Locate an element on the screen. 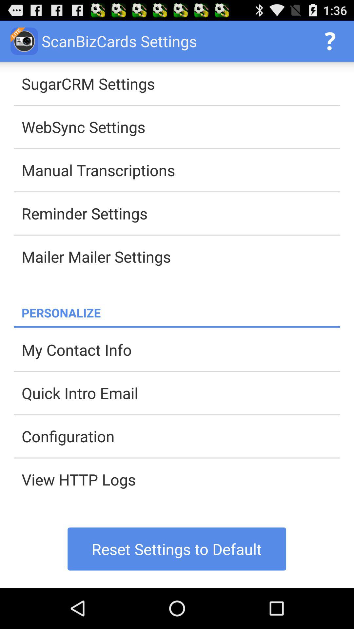 Image resolution: width=354 pixels, height=629 pixels. turn off item below the reminder settings app is located at coordinates (181, 257).